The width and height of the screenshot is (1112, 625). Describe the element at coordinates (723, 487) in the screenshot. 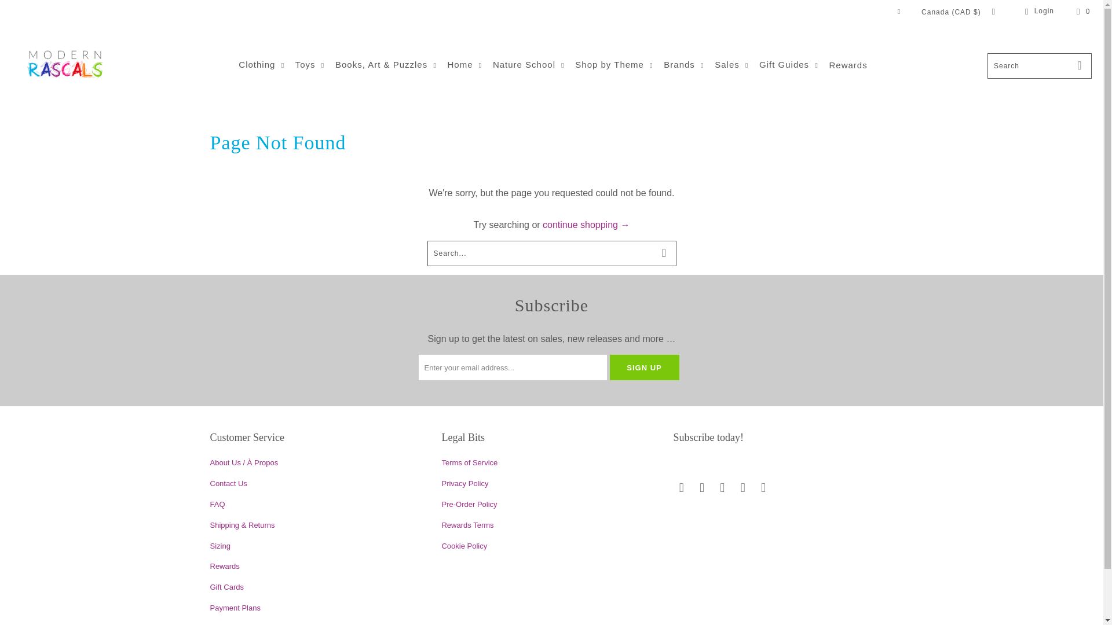

I see `Modern Rascals on Instagram` at that location.